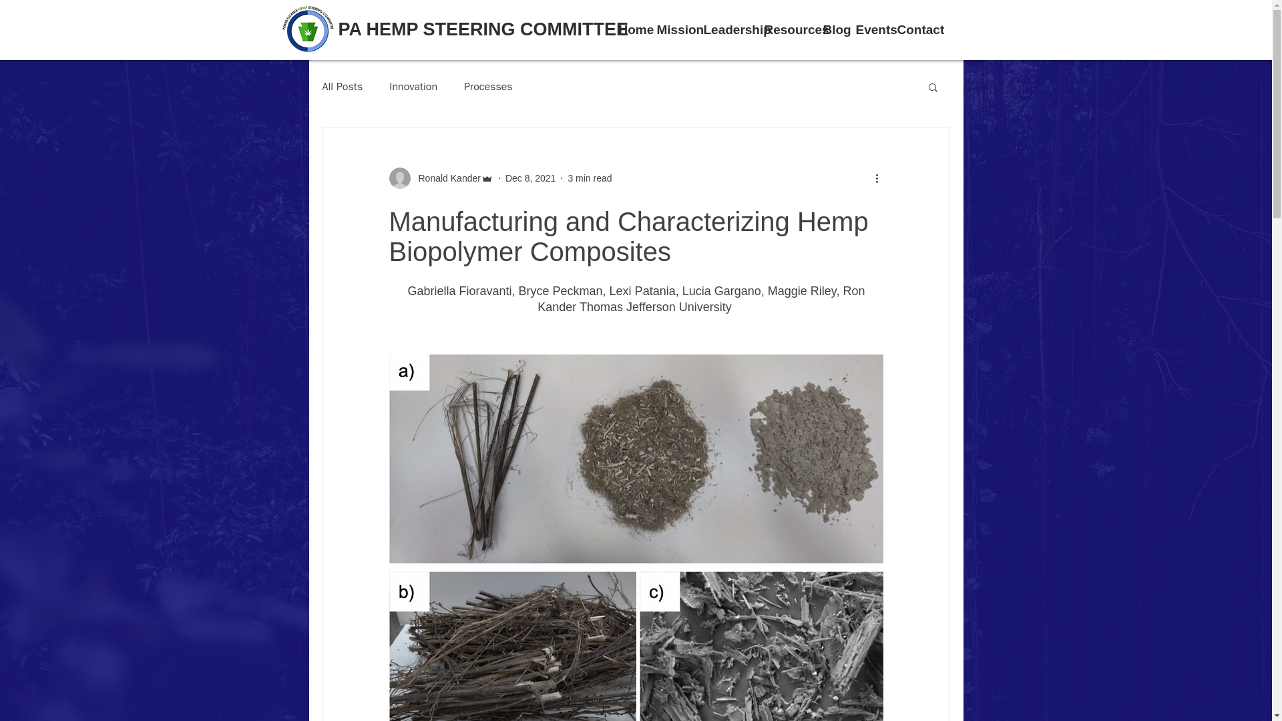  Describe the element at coordinates (342, 87) in the screenshot. I see `All Posts` at that location.